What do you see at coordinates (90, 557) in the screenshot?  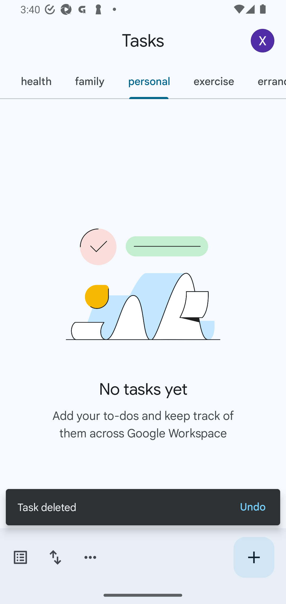 I see `More options` at bounding box center [90, 557].